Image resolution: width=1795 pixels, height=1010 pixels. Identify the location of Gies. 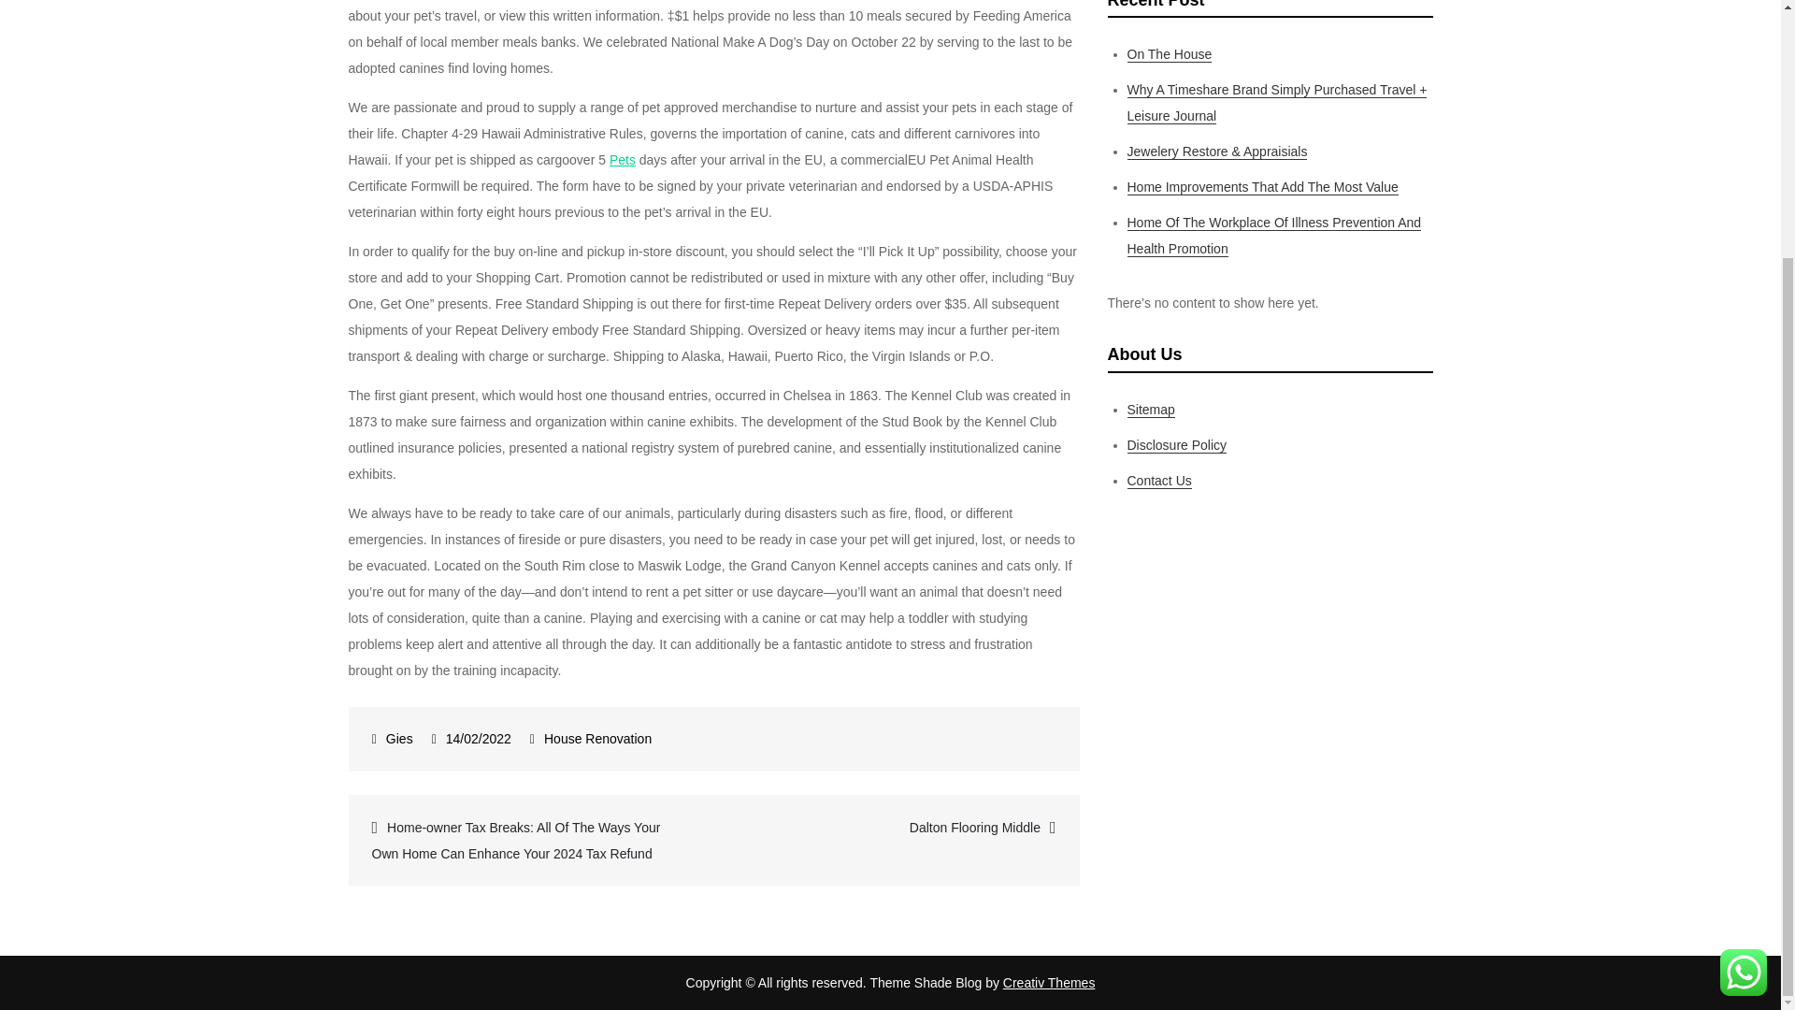
(392, 739).